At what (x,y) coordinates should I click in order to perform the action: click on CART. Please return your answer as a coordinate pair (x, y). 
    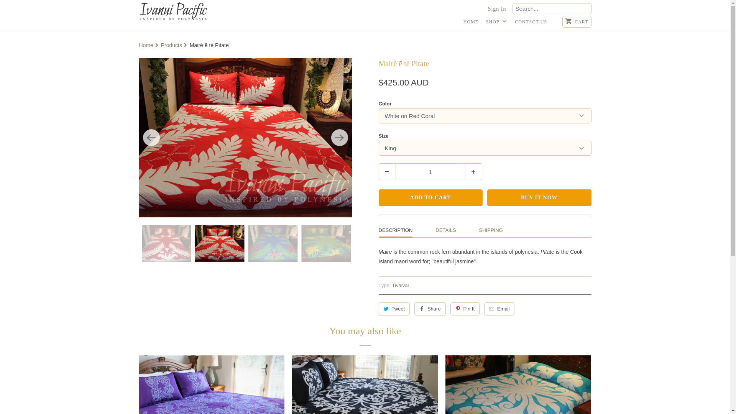
    Looking at the image, I should click on (577, 21).